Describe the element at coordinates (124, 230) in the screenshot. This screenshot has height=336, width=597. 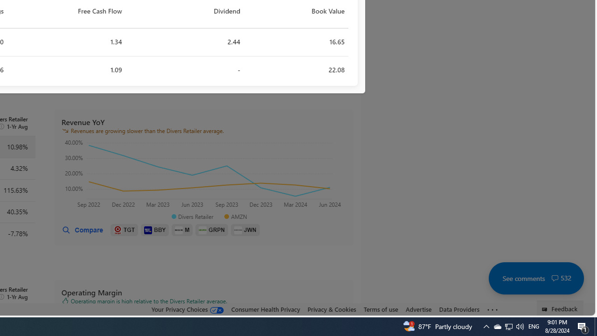
I see `TGT` at that location.